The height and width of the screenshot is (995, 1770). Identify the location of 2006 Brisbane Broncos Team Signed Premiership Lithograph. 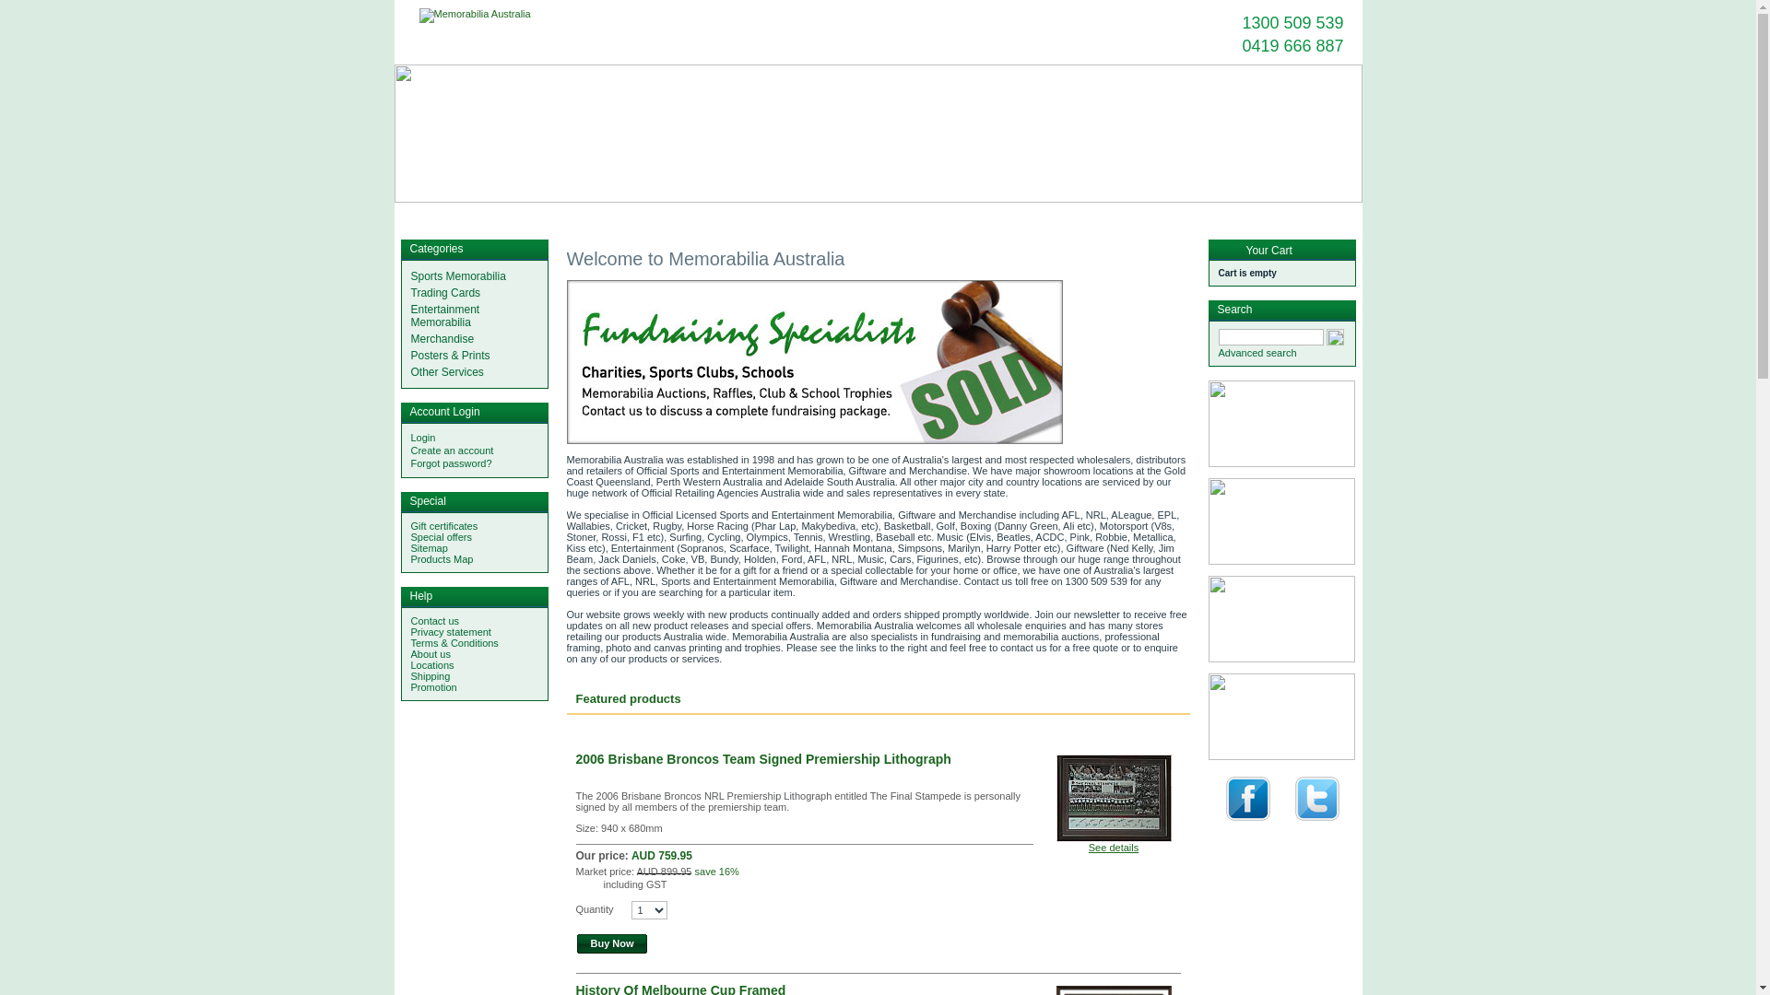
(763, 759).